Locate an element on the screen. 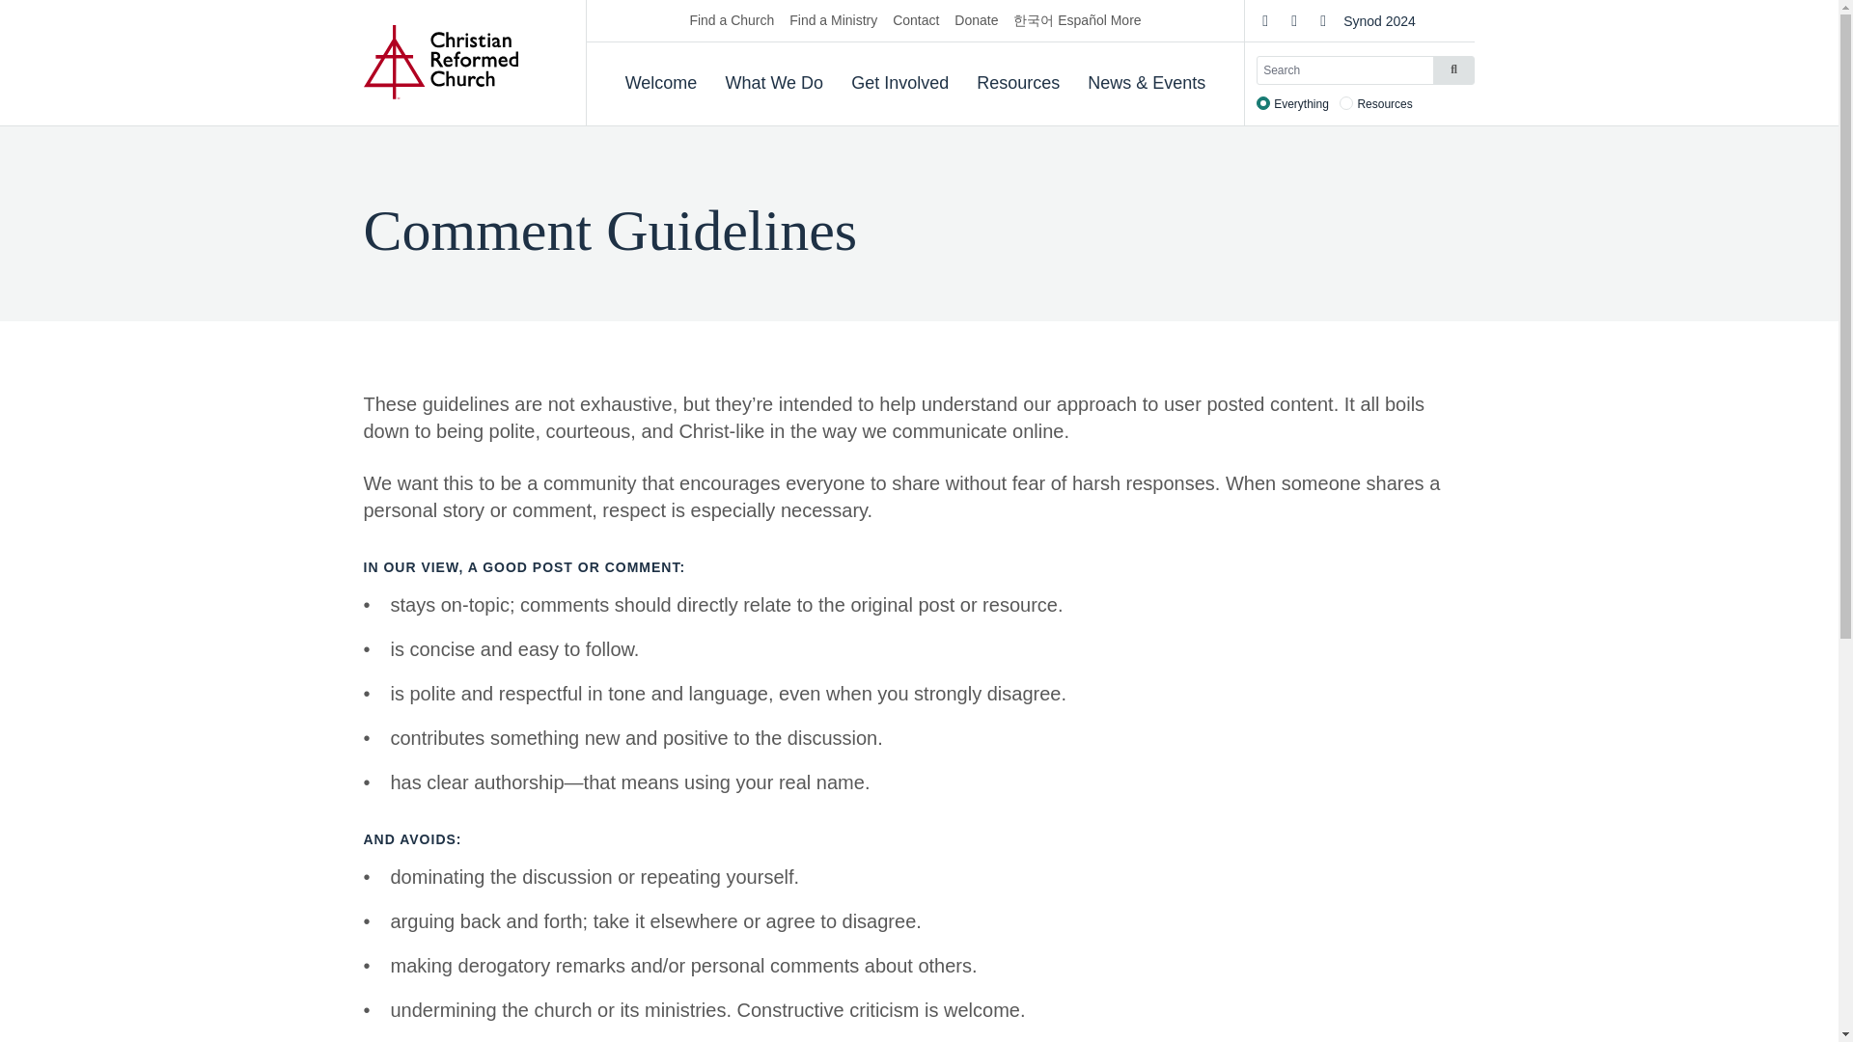  Search is located at coordinates (1452, 70).